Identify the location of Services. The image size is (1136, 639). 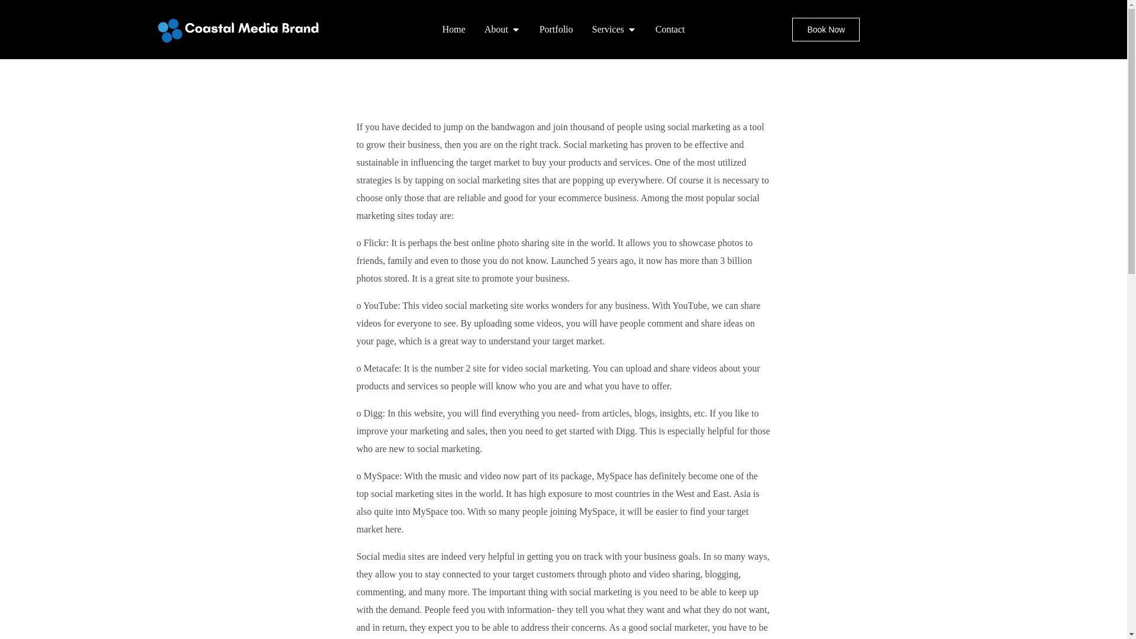
(608, 29).